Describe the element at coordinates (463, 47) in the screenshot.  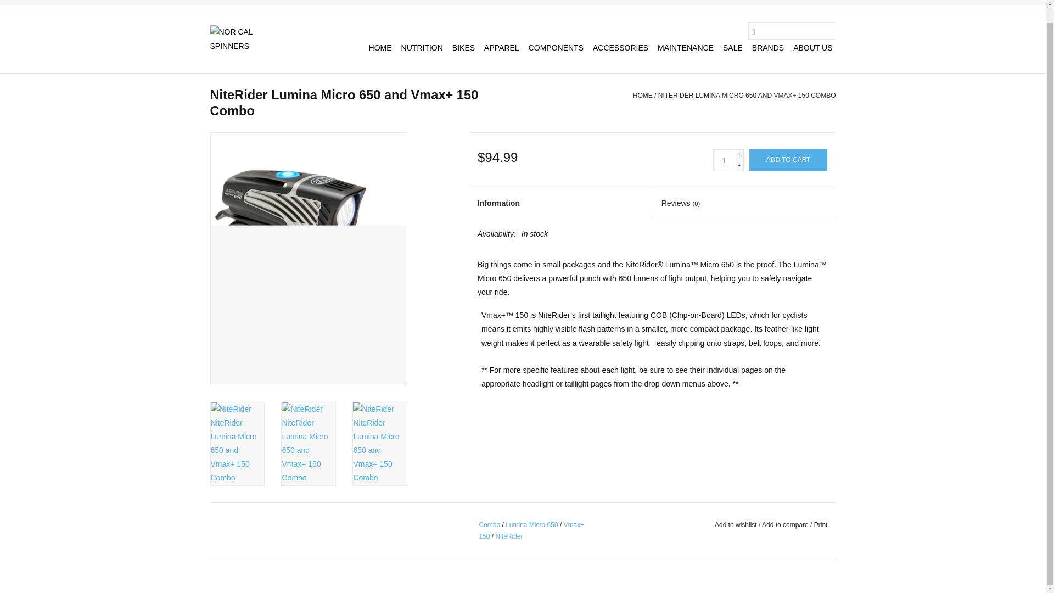
I see `BIKES` at that location.